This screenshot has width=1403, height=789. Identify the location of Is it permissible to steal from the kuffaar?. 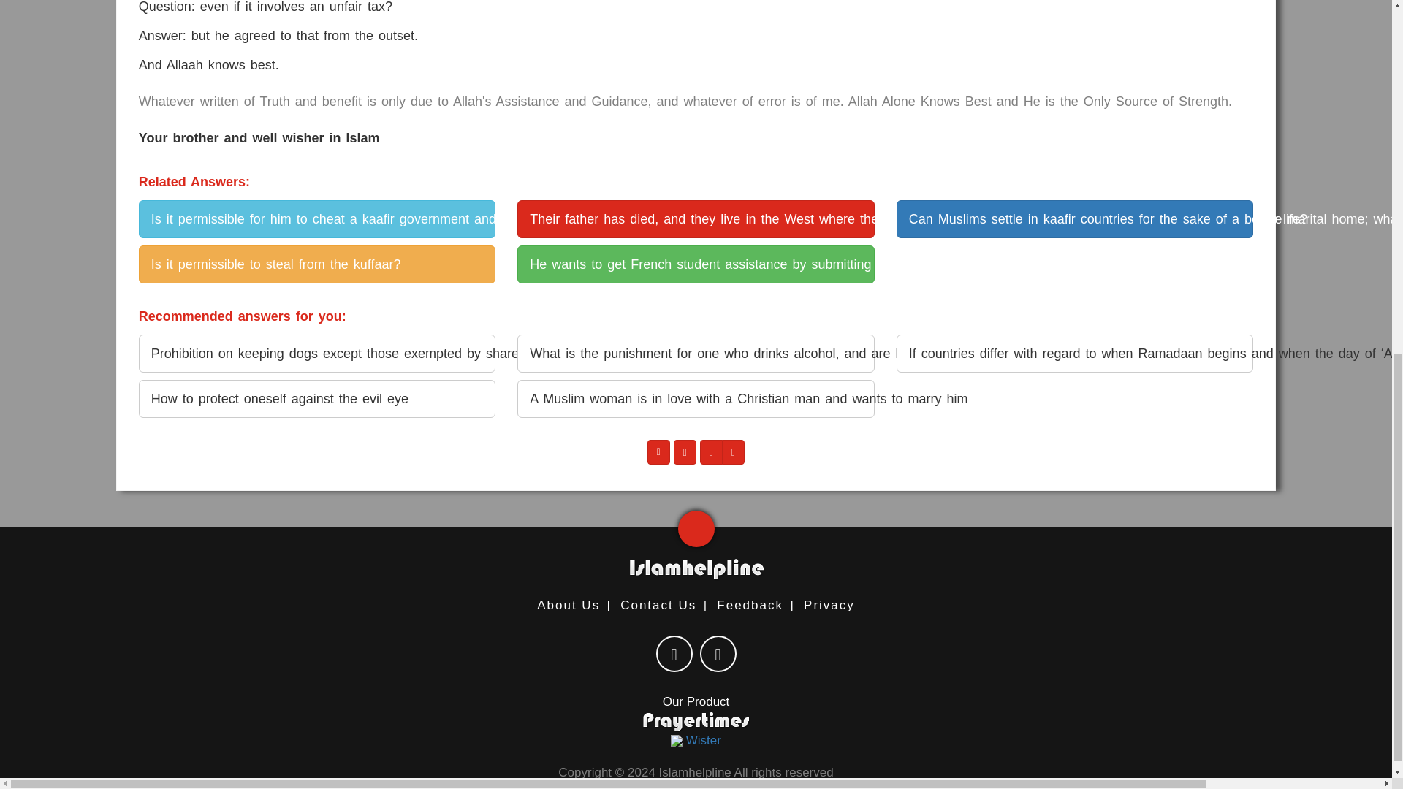
(317, 264).